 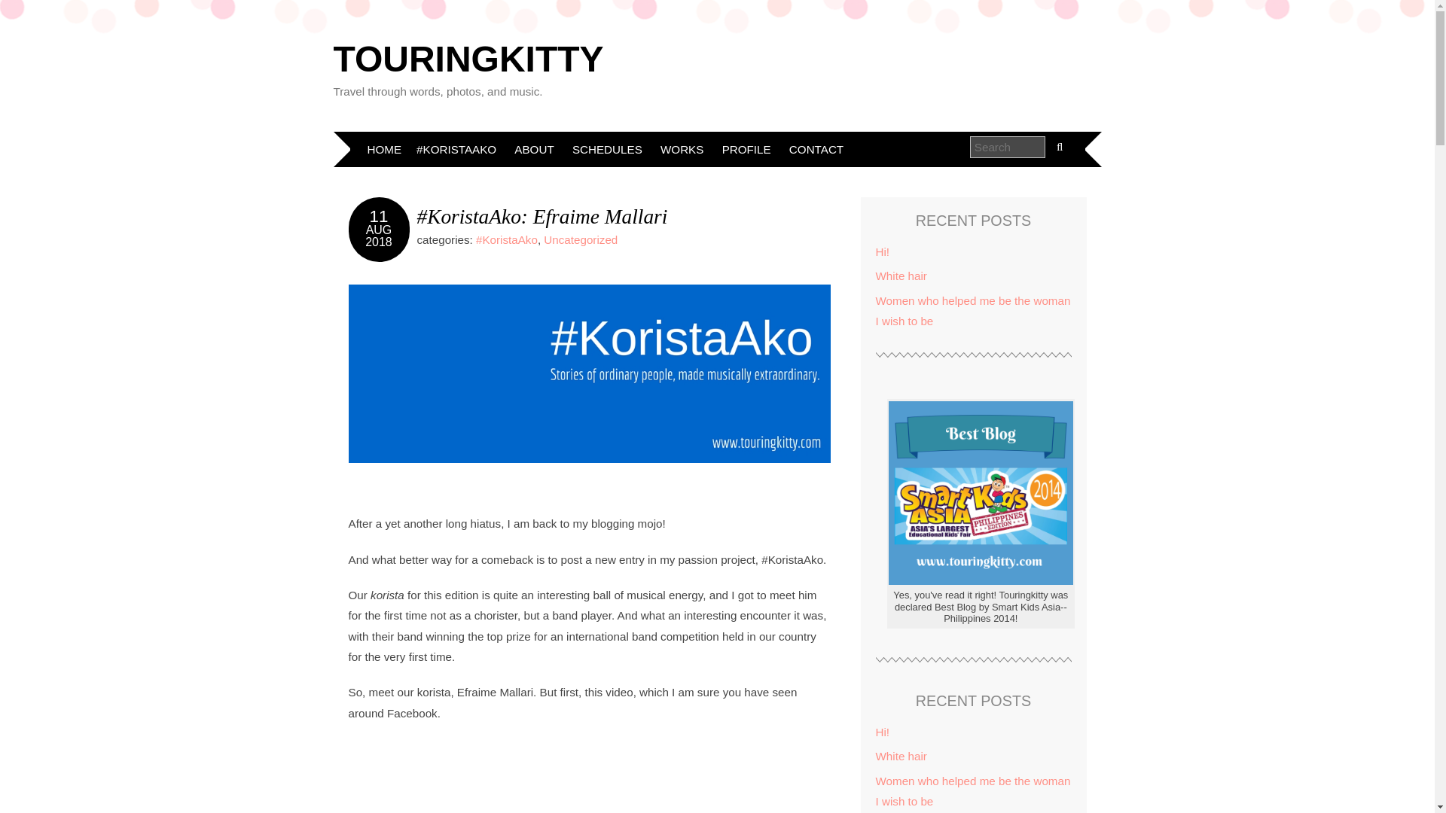 I want to click on TOURINGKITTY, so click(x=467, y=59).